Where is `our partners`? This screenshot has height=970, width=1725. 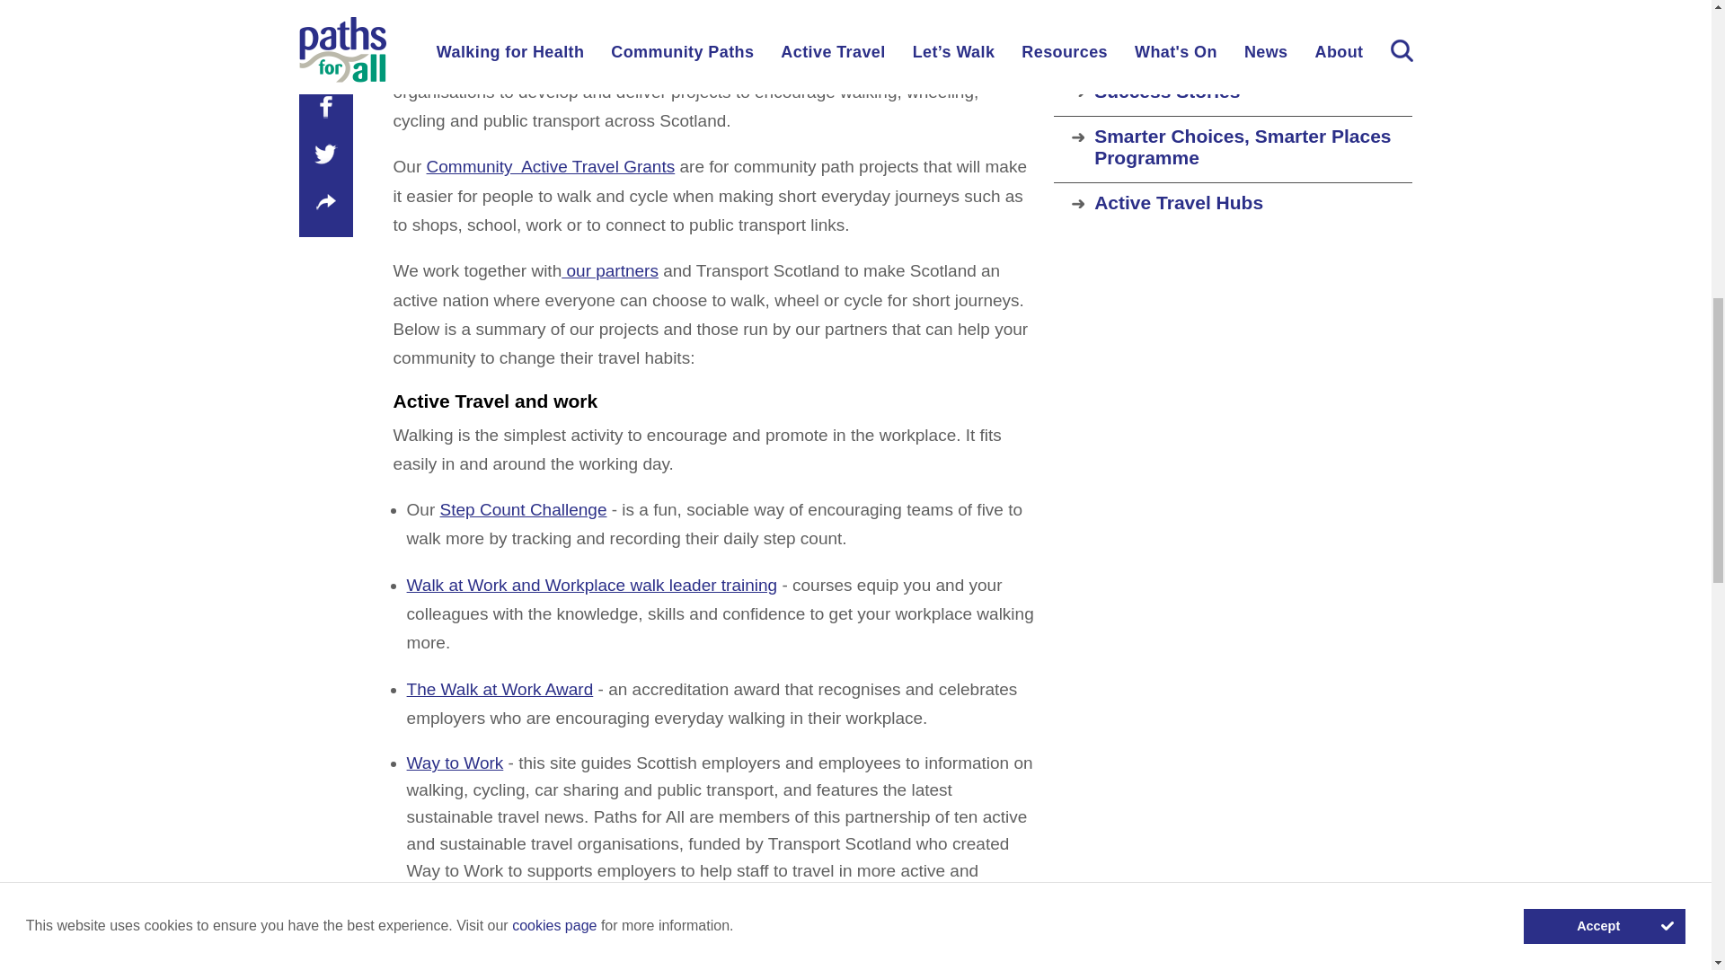
our partners is located at coordinates (610, 270).